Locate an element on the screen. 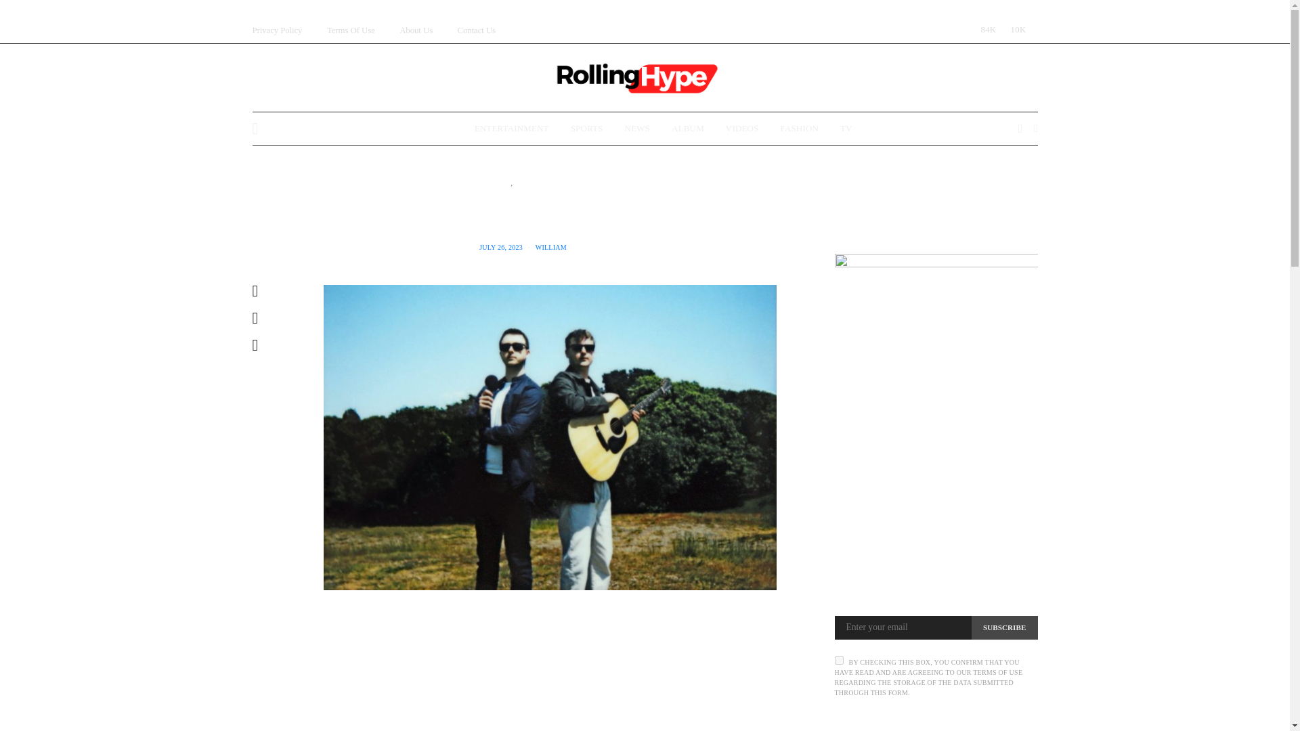 Image resolution: width=1300 pixels, height=731 pixels. Contact Us is located at coordinates (476, 30).